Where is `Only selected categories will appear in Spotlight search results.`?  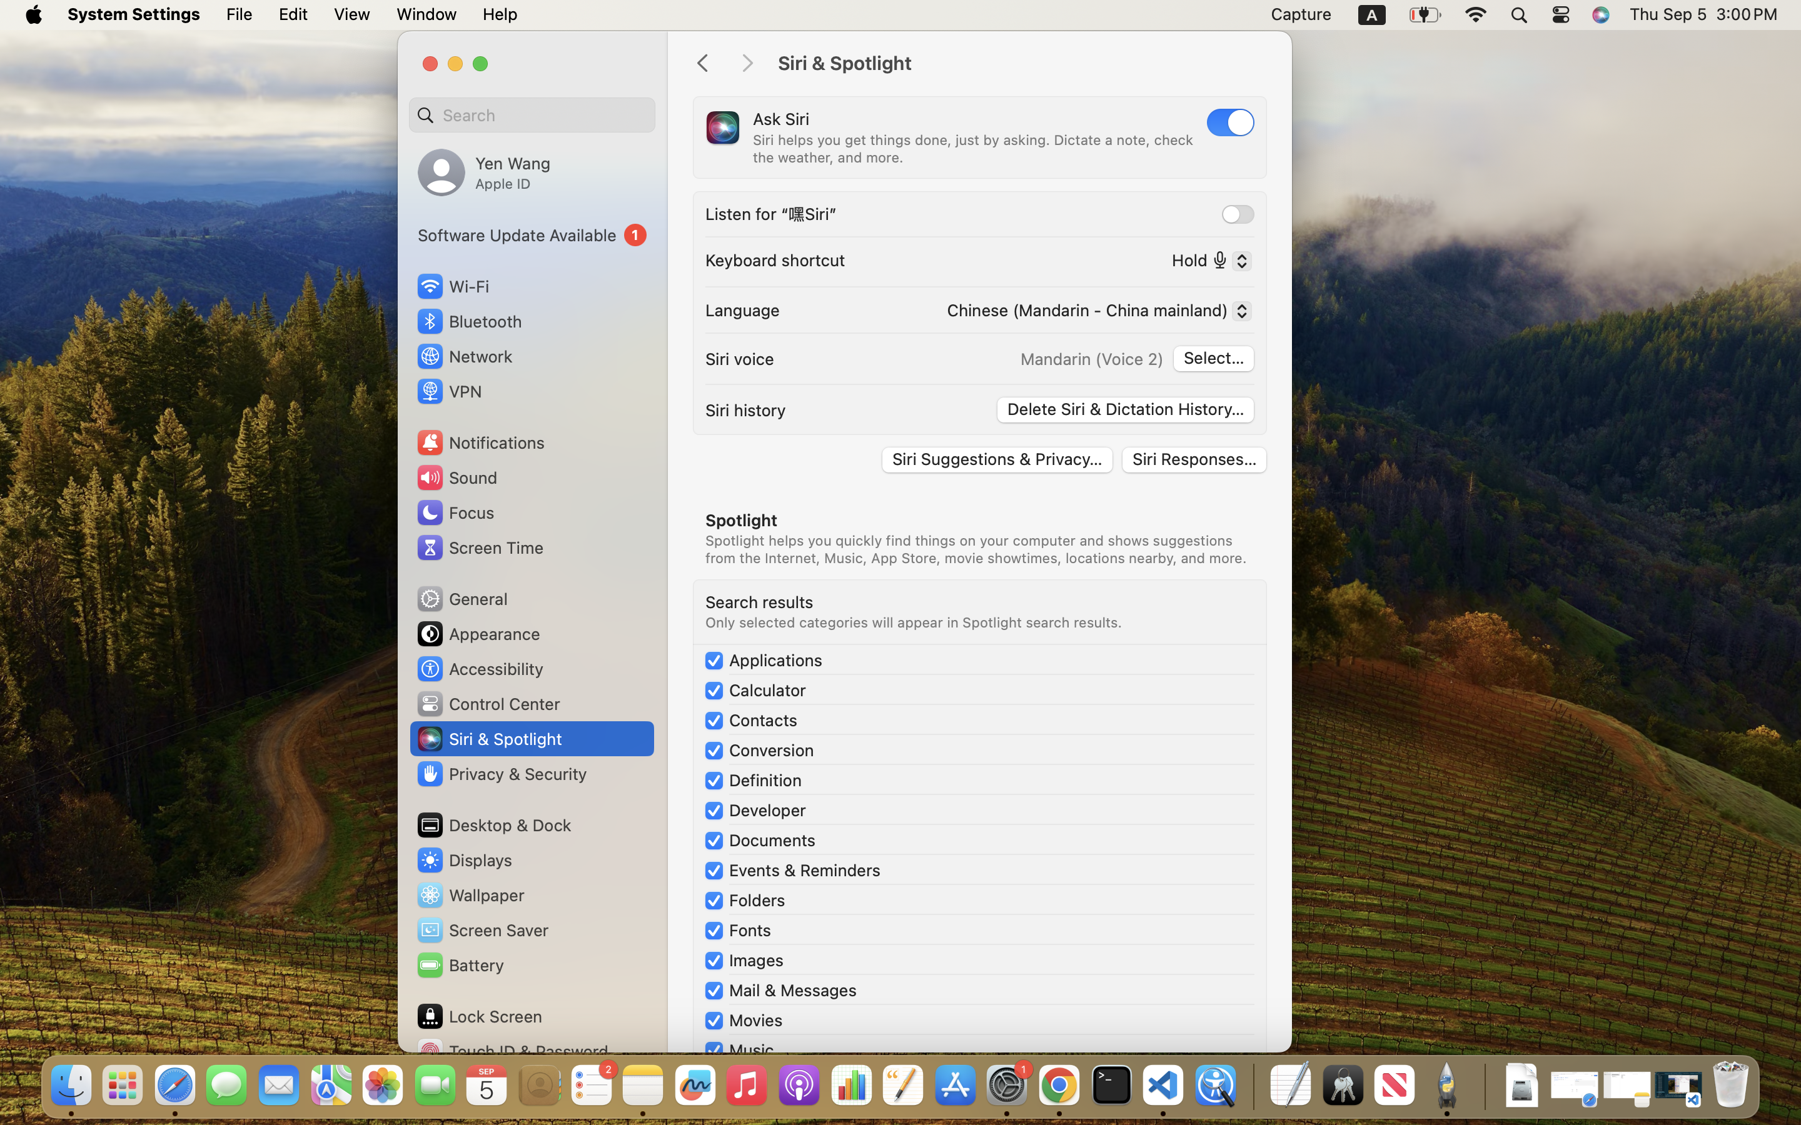
Only selected categories will appear in Spotlight search results. is located at coordinates (914, 622).